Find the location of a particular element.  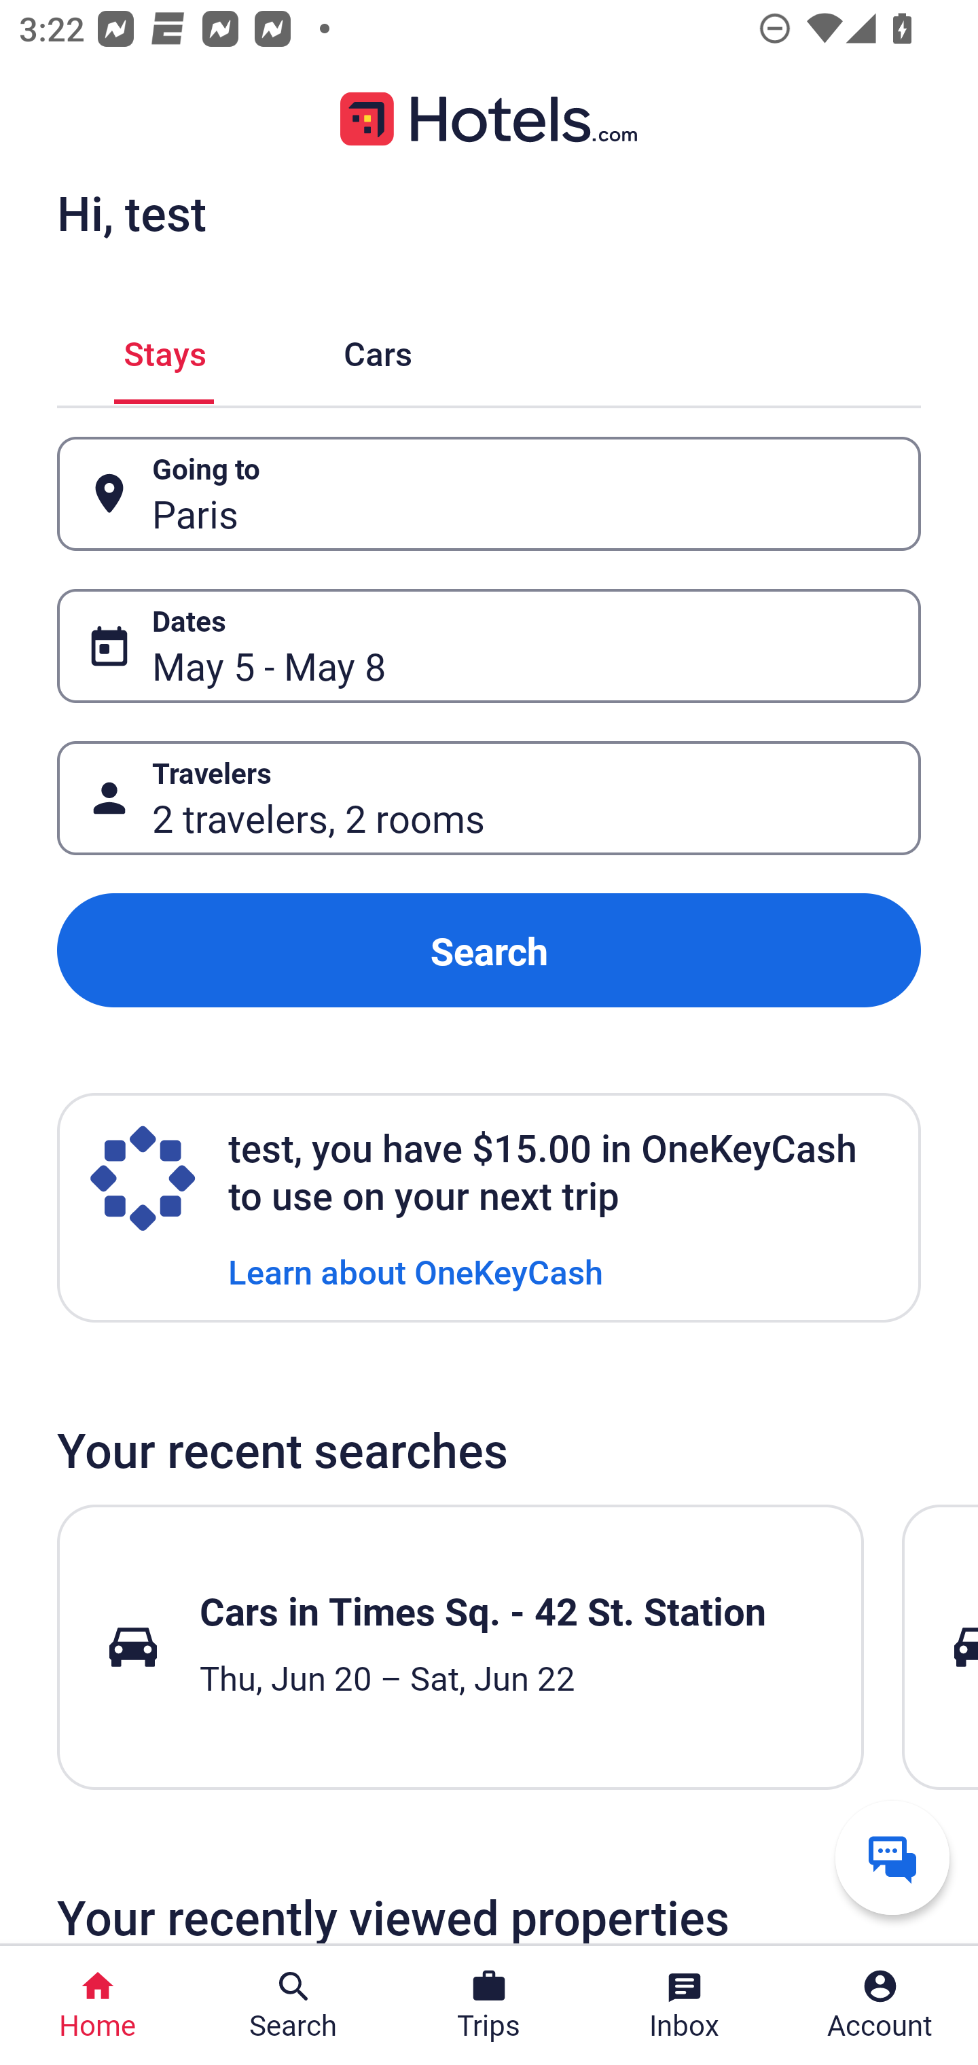

Get help from a virtual agent is located at coordinates (892, 1857).